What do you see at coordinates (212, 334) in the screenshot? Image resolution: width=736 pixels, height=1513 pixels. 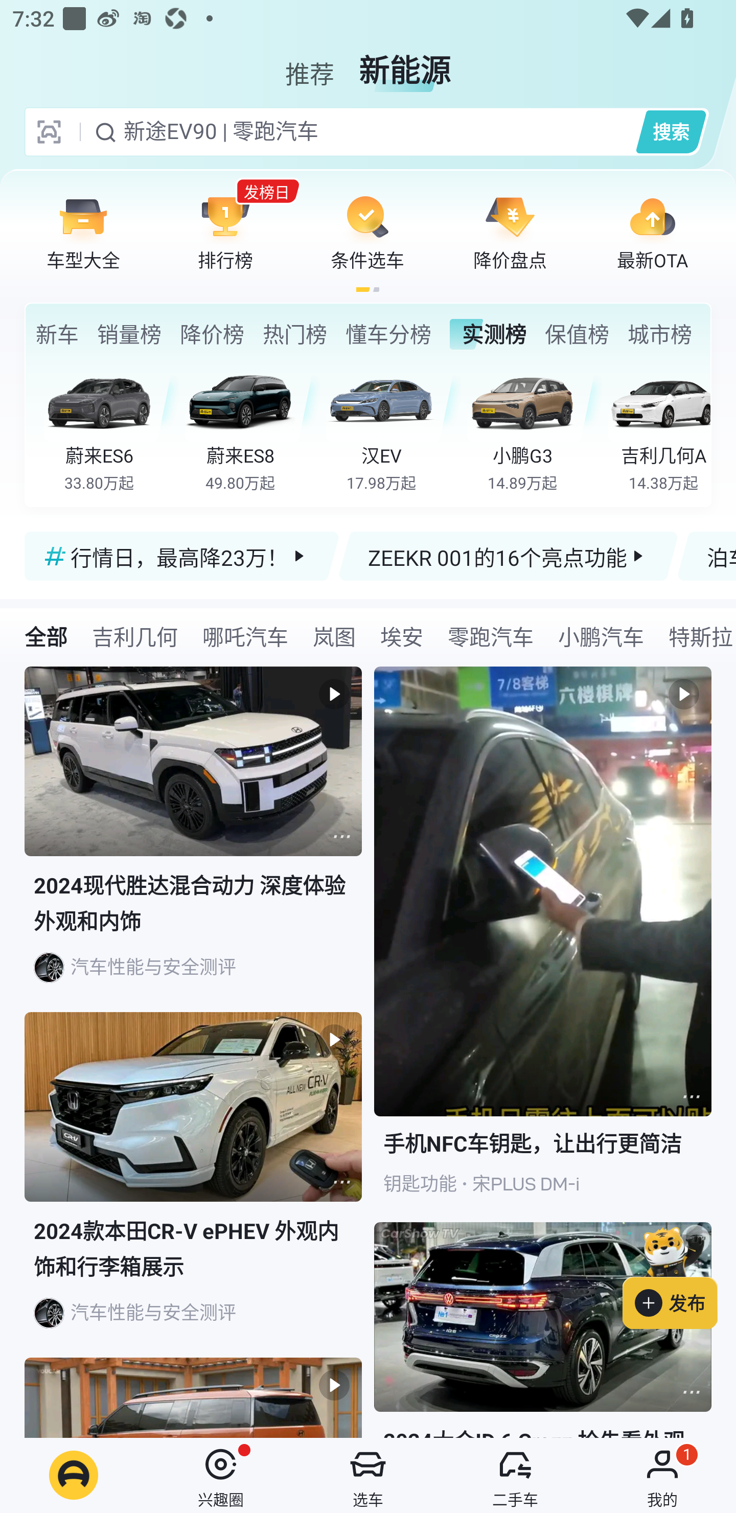 I see `降价榜` at bounding box center [212, 334].